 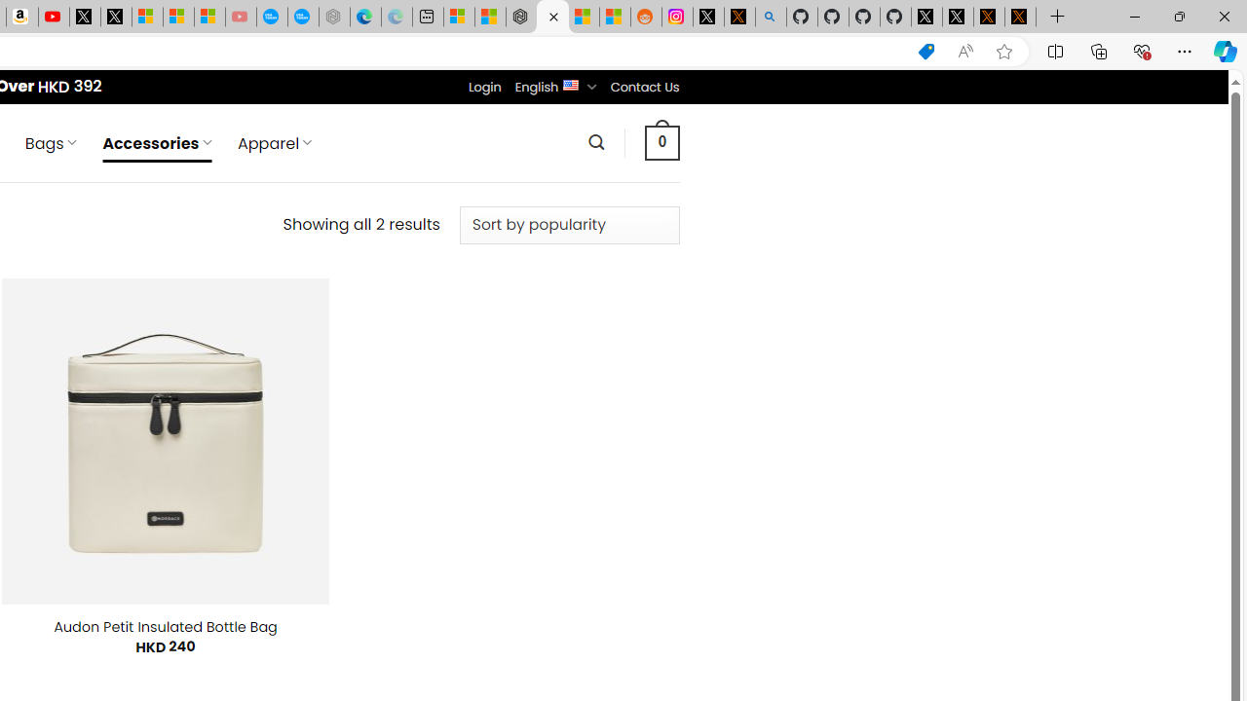 What do you see at coordinates (1020, 18) in the screenshot?
I see `X Privacy Policy` at bounding box center [1020, 18].